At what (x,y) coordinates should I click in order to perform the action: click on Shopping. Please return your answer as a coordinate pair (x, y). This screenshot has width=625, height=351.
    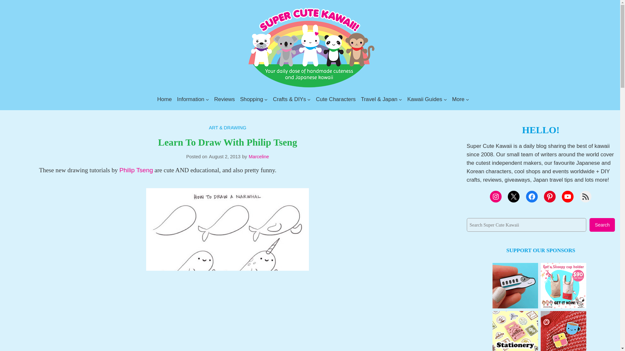
    Looking at the image, I should click on (251, 99).